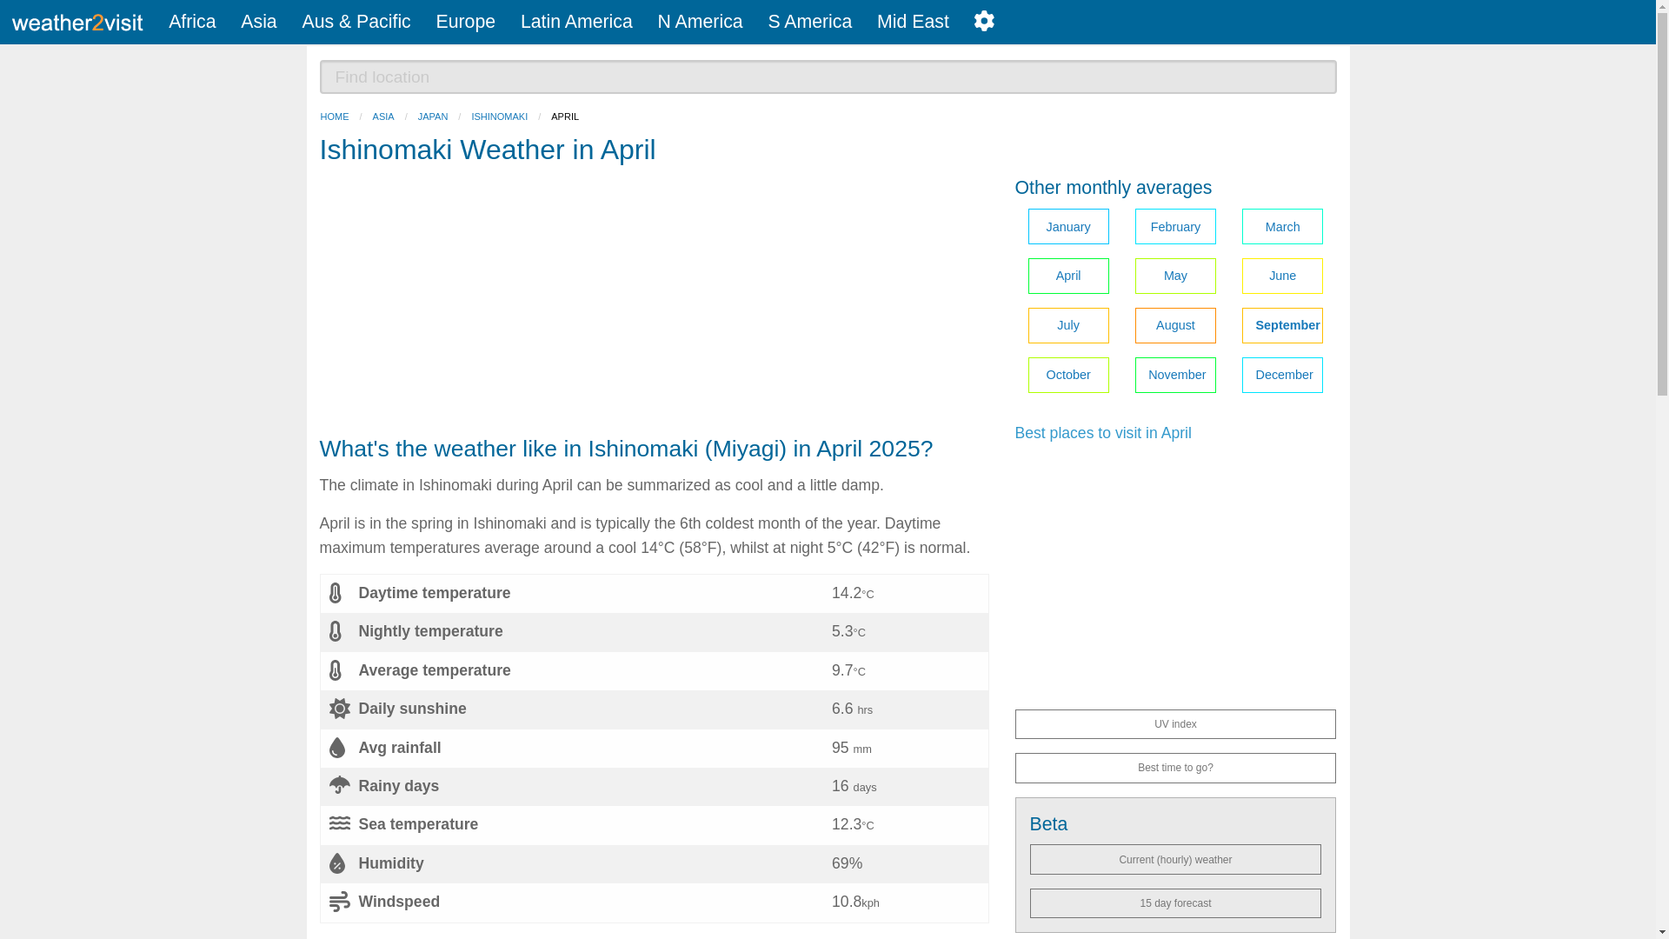 This screenshot has width=1669, height=939. What do you see at coordinates (655, 304) in the screenshot?
I see `Advertisement` at bounding box center [655, 304].